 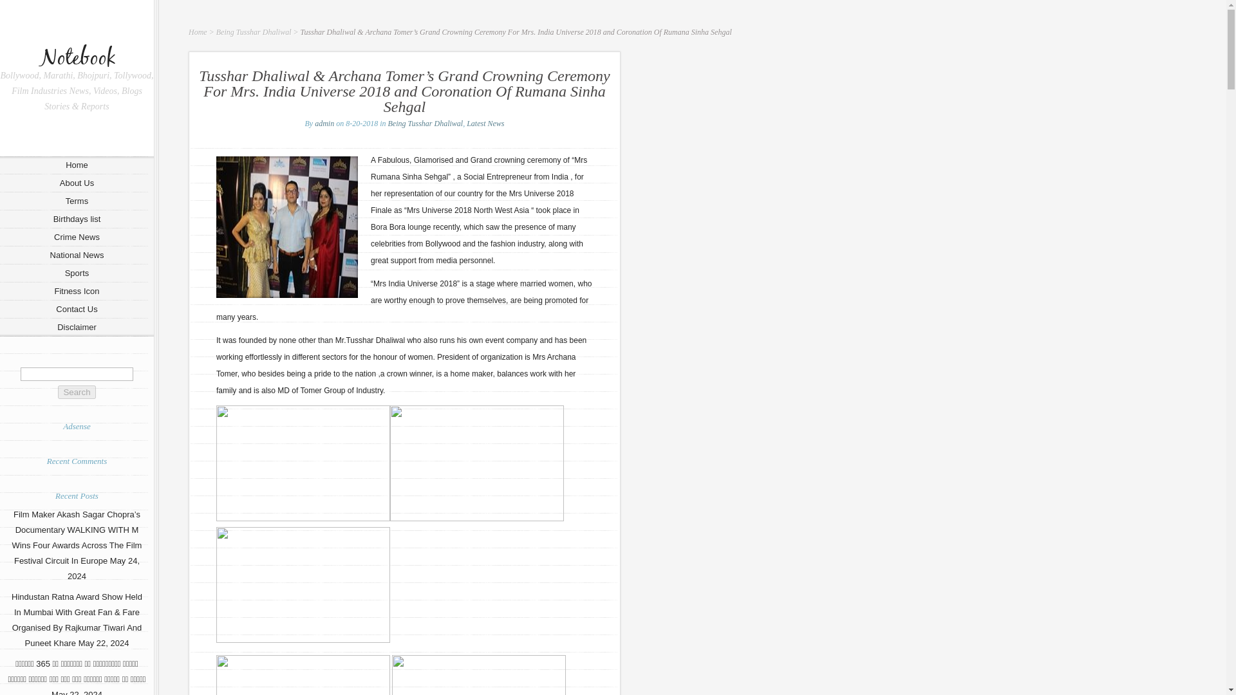 I want to click on Birthdays list, so click(x=77, y=219).